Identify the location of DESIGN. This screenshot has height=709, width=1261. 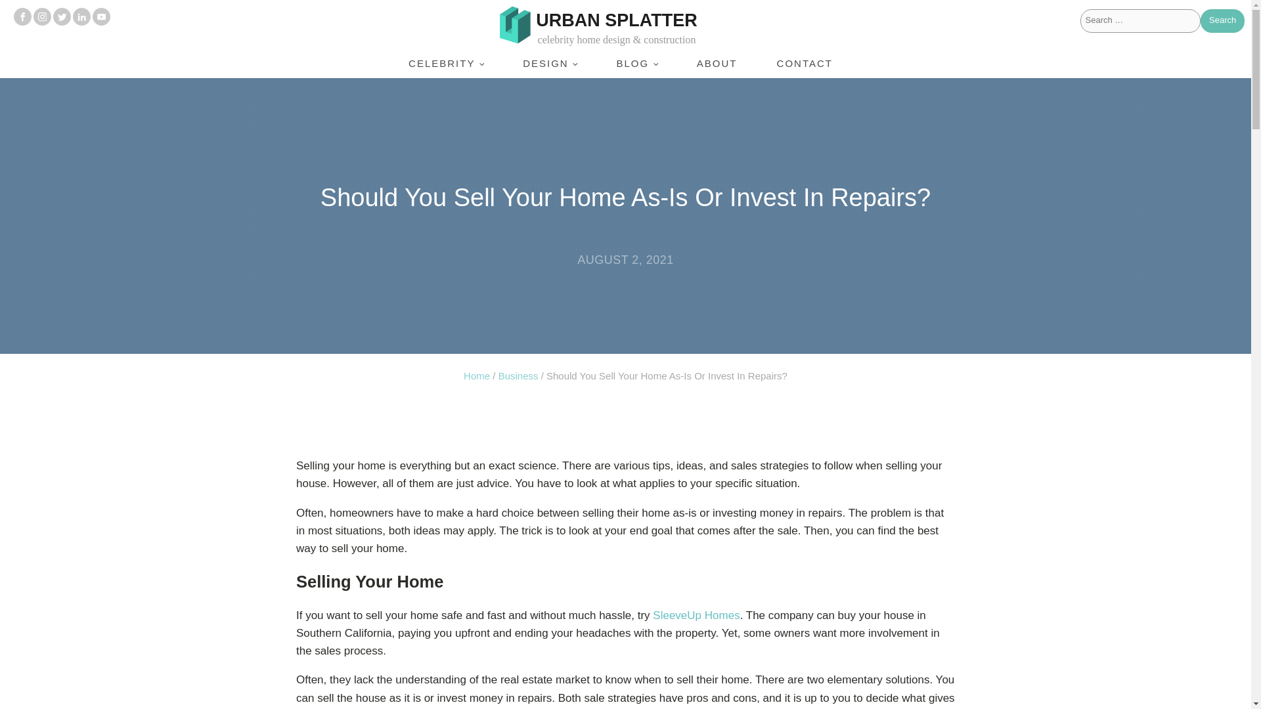
(550, 63).